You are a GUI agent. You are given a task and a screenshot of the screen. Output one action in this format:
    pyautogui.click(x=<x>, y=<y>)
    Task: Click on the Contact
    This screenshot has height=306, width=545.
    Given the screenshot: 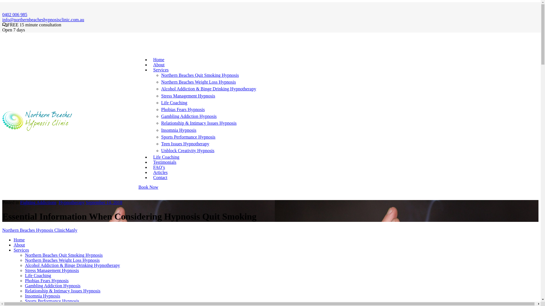 What is the action you would take?
    pyautogui.click(x=160, y=178)
    